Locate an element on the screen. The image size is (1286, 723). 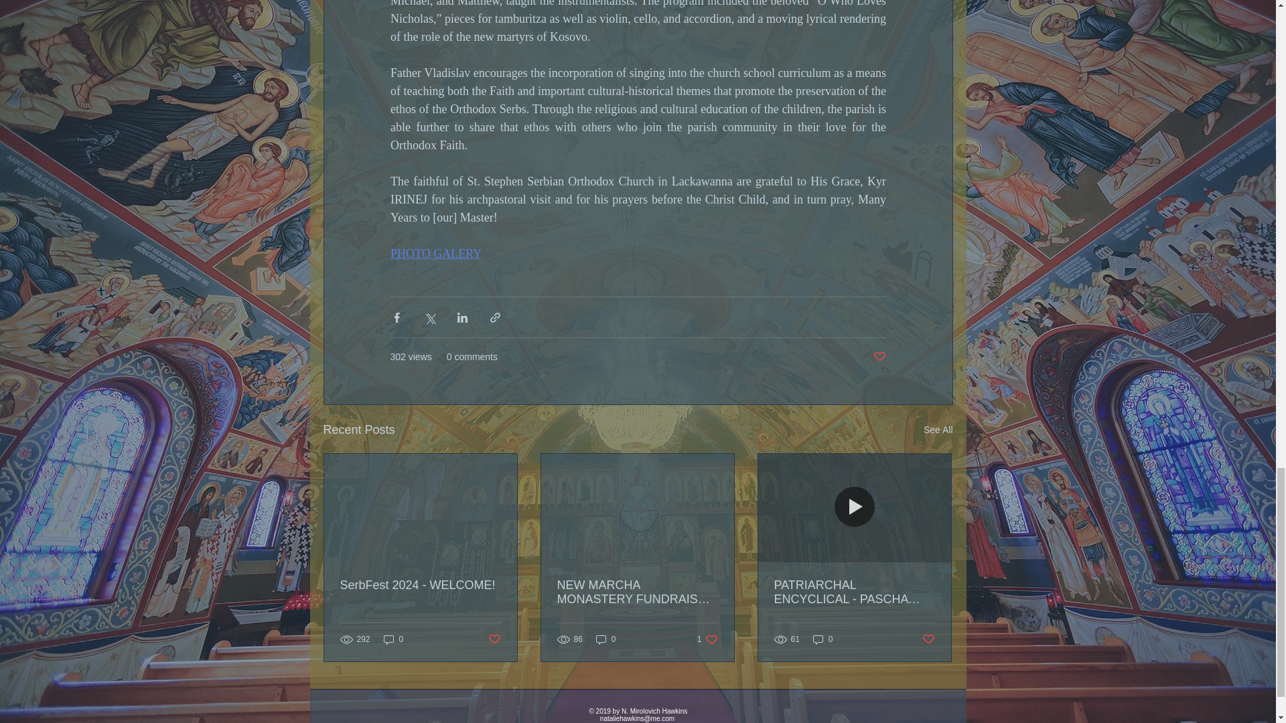
PHOTO GALERY is located at coordinates (435, 253).